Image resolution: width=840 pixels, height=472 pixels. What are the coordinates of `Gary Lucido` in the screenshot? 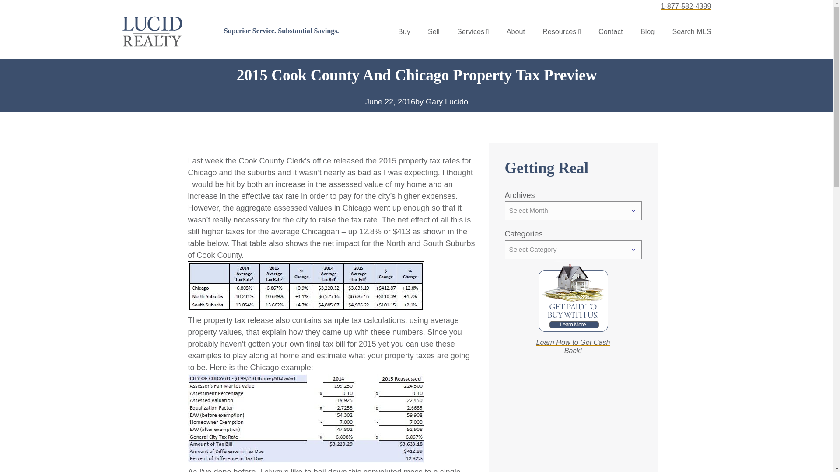 It's located at (447, 101).